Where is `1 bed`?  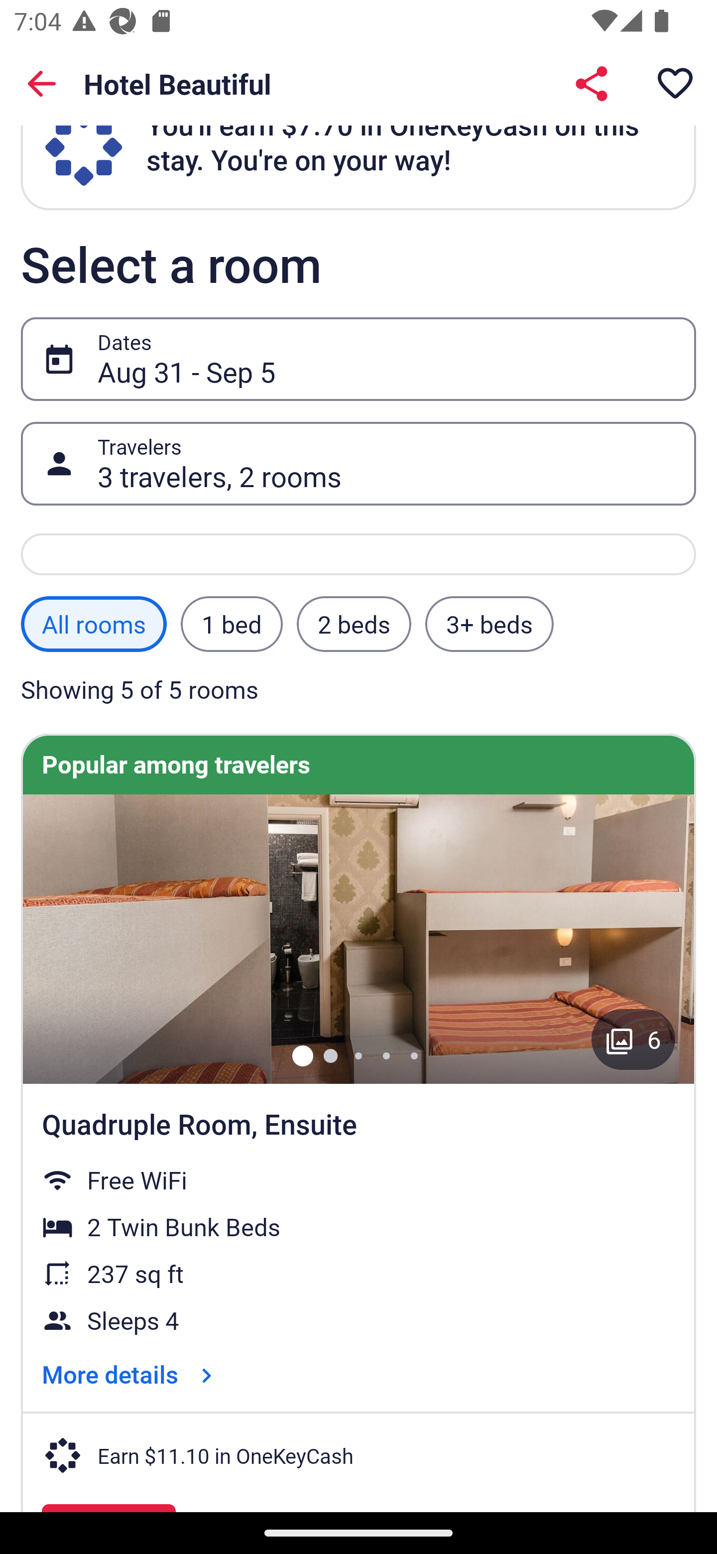
1 bed is located at coordinates (231, 625).